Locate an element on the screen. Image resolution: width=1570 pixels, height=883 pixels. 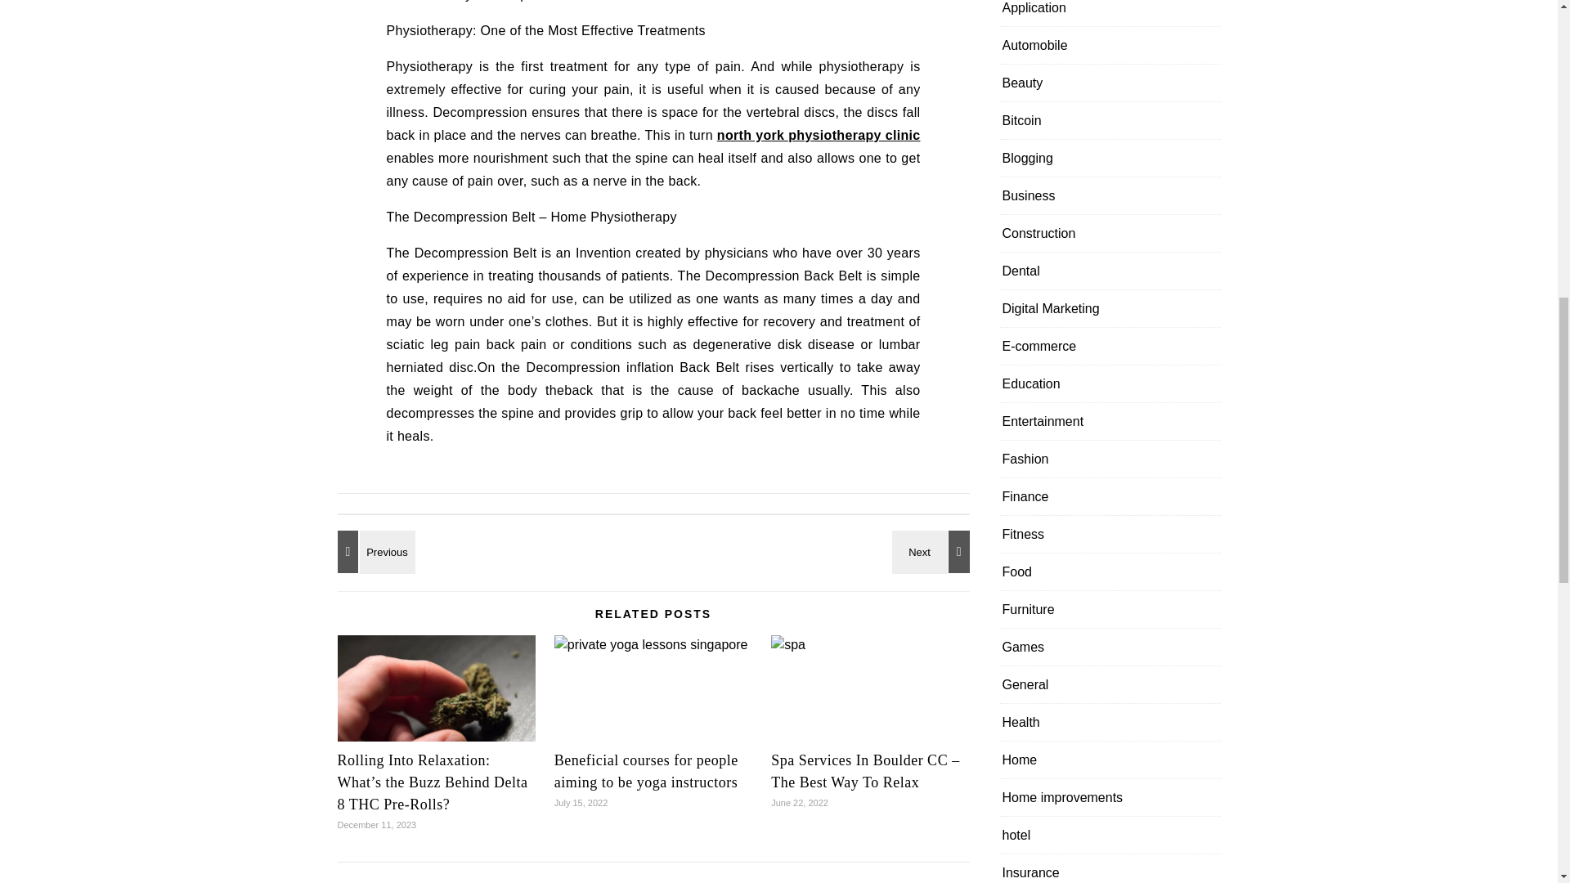
Bitcoin is located at coordinates (1022, 120).